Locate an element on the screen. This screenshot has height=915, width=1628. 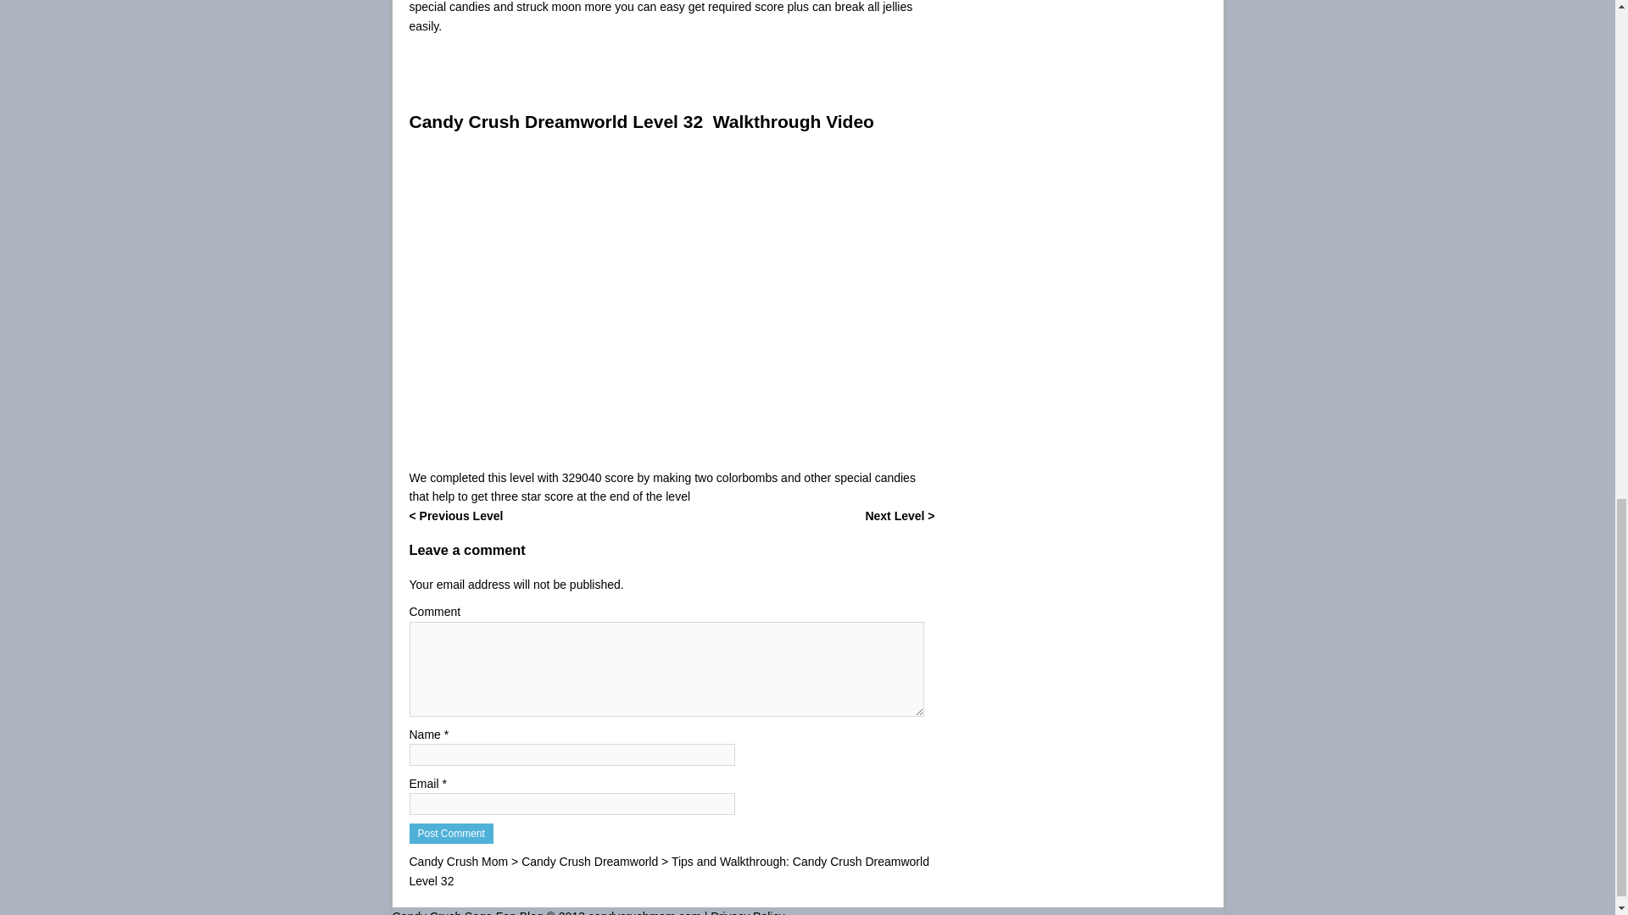
Go to the Candy Crush Dreamworld category archives. is located at coordinates (588, 861).